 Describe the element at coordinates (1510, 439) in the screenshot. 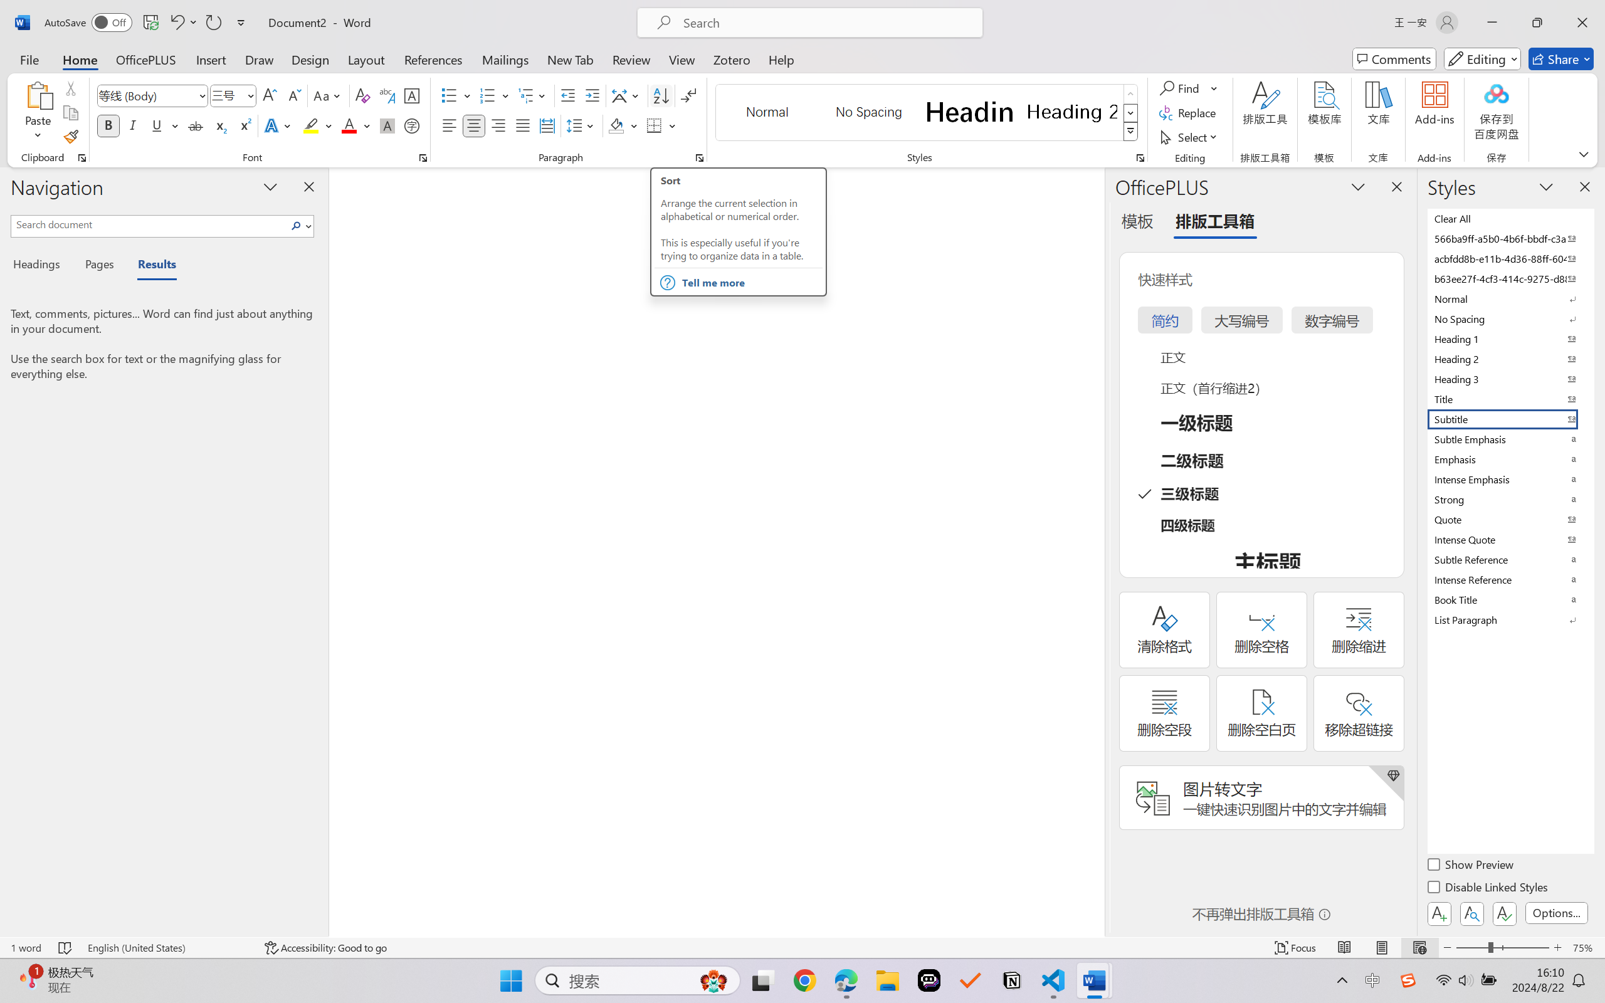

I see `Subtle Emphasis` at that location.